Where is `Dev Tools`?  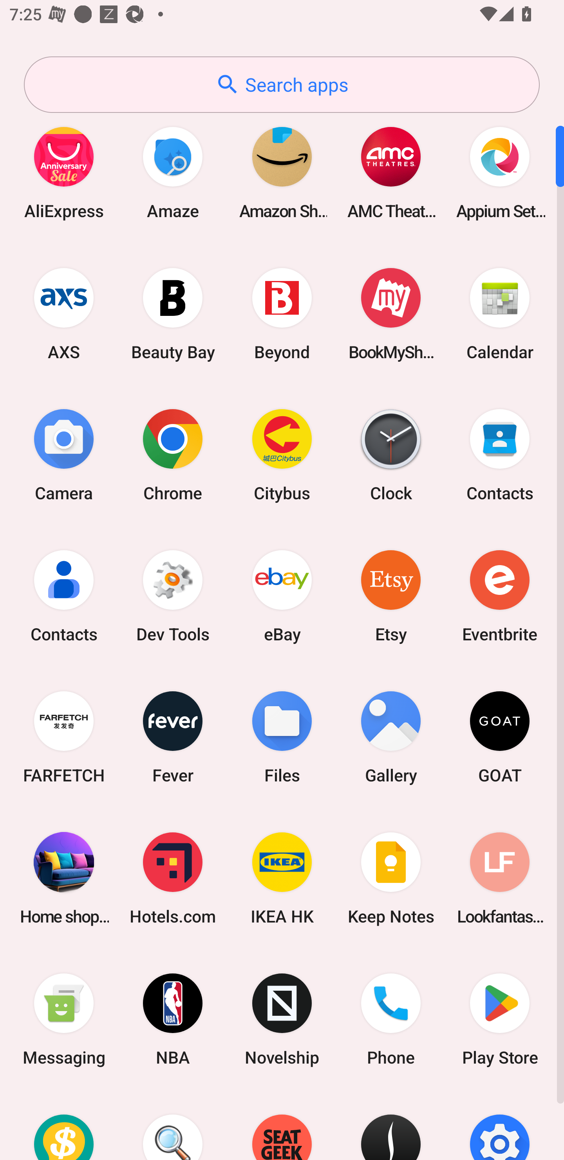
Dev Tools is located at coordinates (173, 596).